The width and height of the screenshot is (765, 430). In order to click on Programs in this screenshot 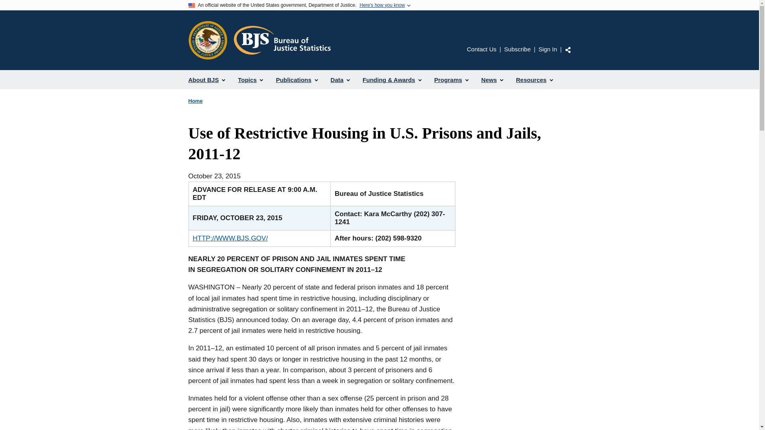, I will do `click(451, 80)`.